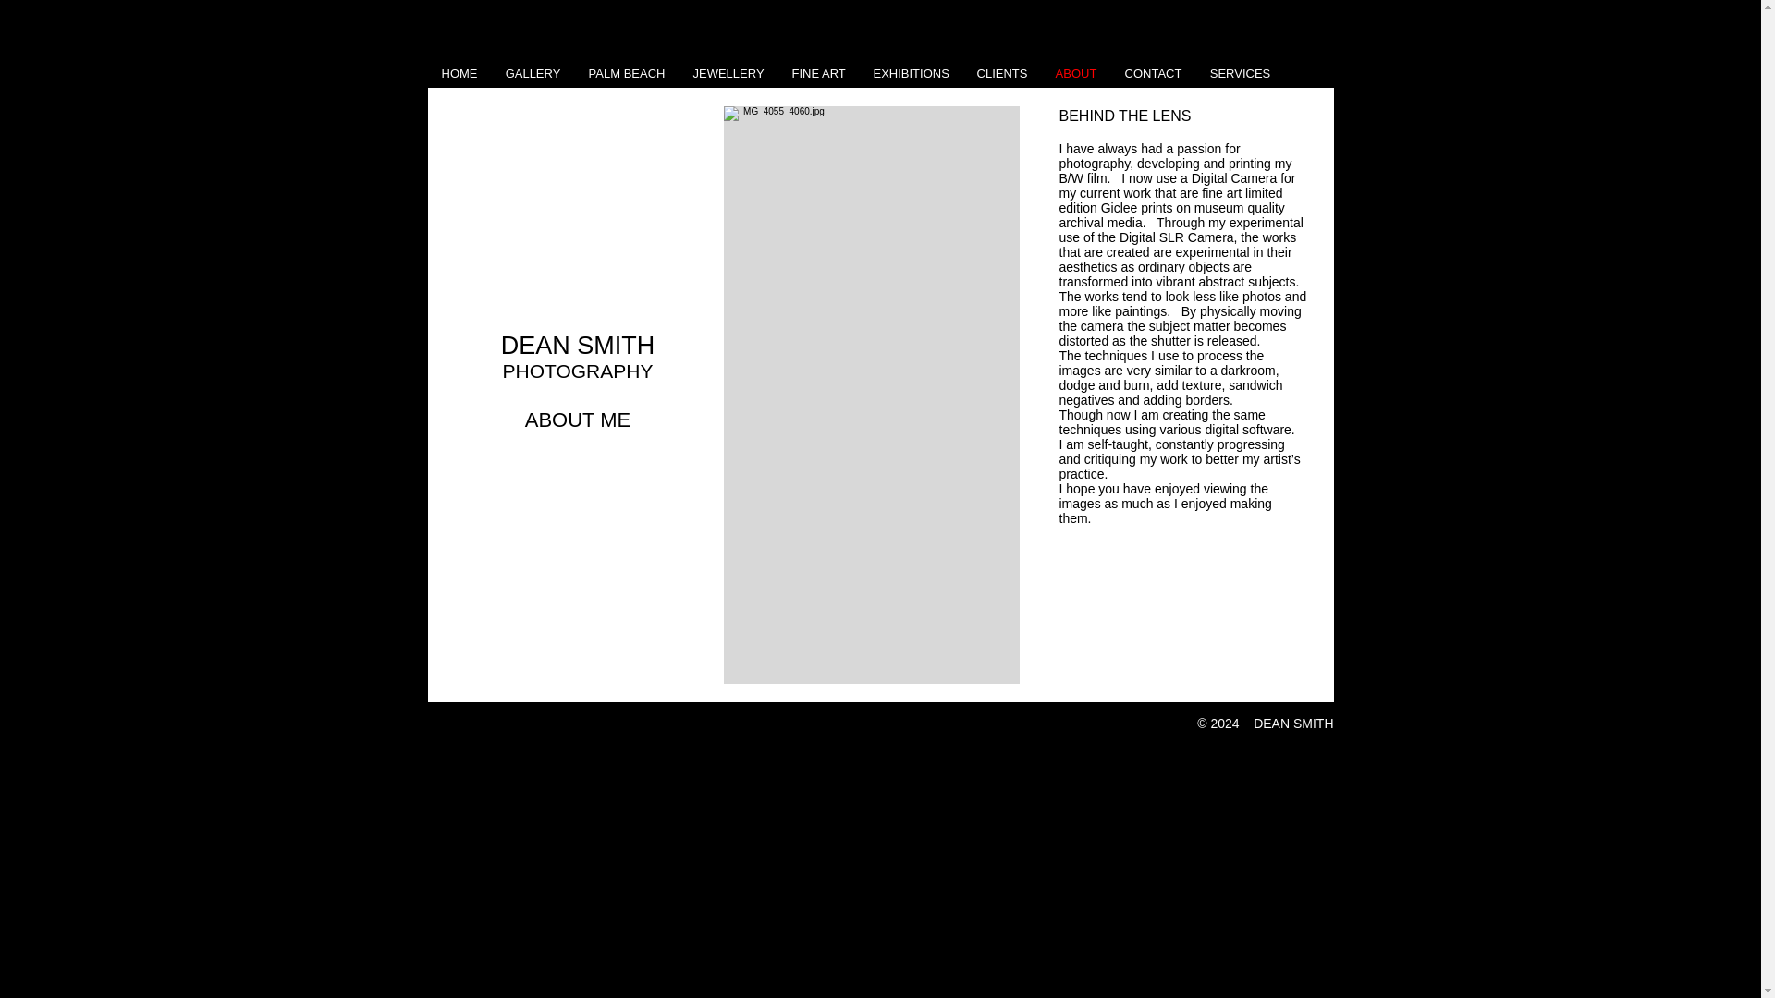 Image resolution: width=1775 pixels, height=998 pixels. What do you see at coordinates (1002, 74) in the screenshot?
I see `CLIENTS` at bounding box center [1002, 74].